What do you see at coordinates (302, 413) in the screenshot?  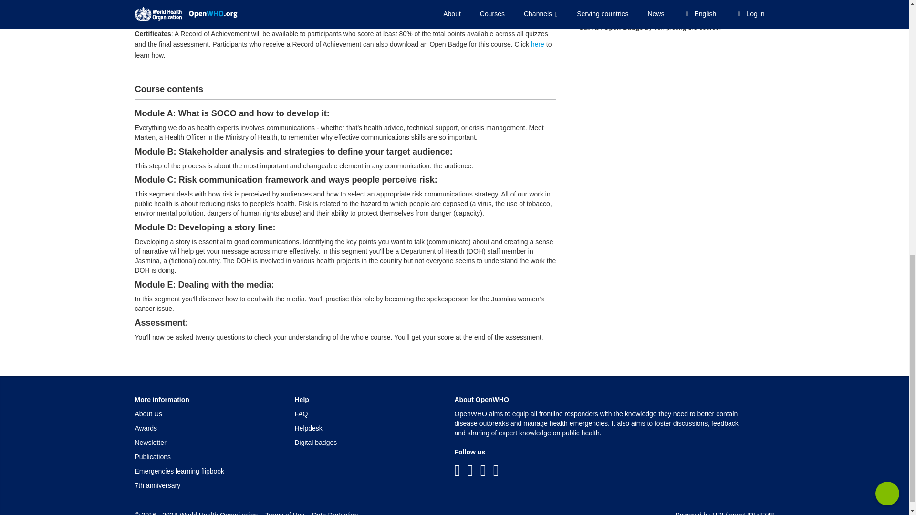 I see `FAQ` at bounding box center [302, 413].